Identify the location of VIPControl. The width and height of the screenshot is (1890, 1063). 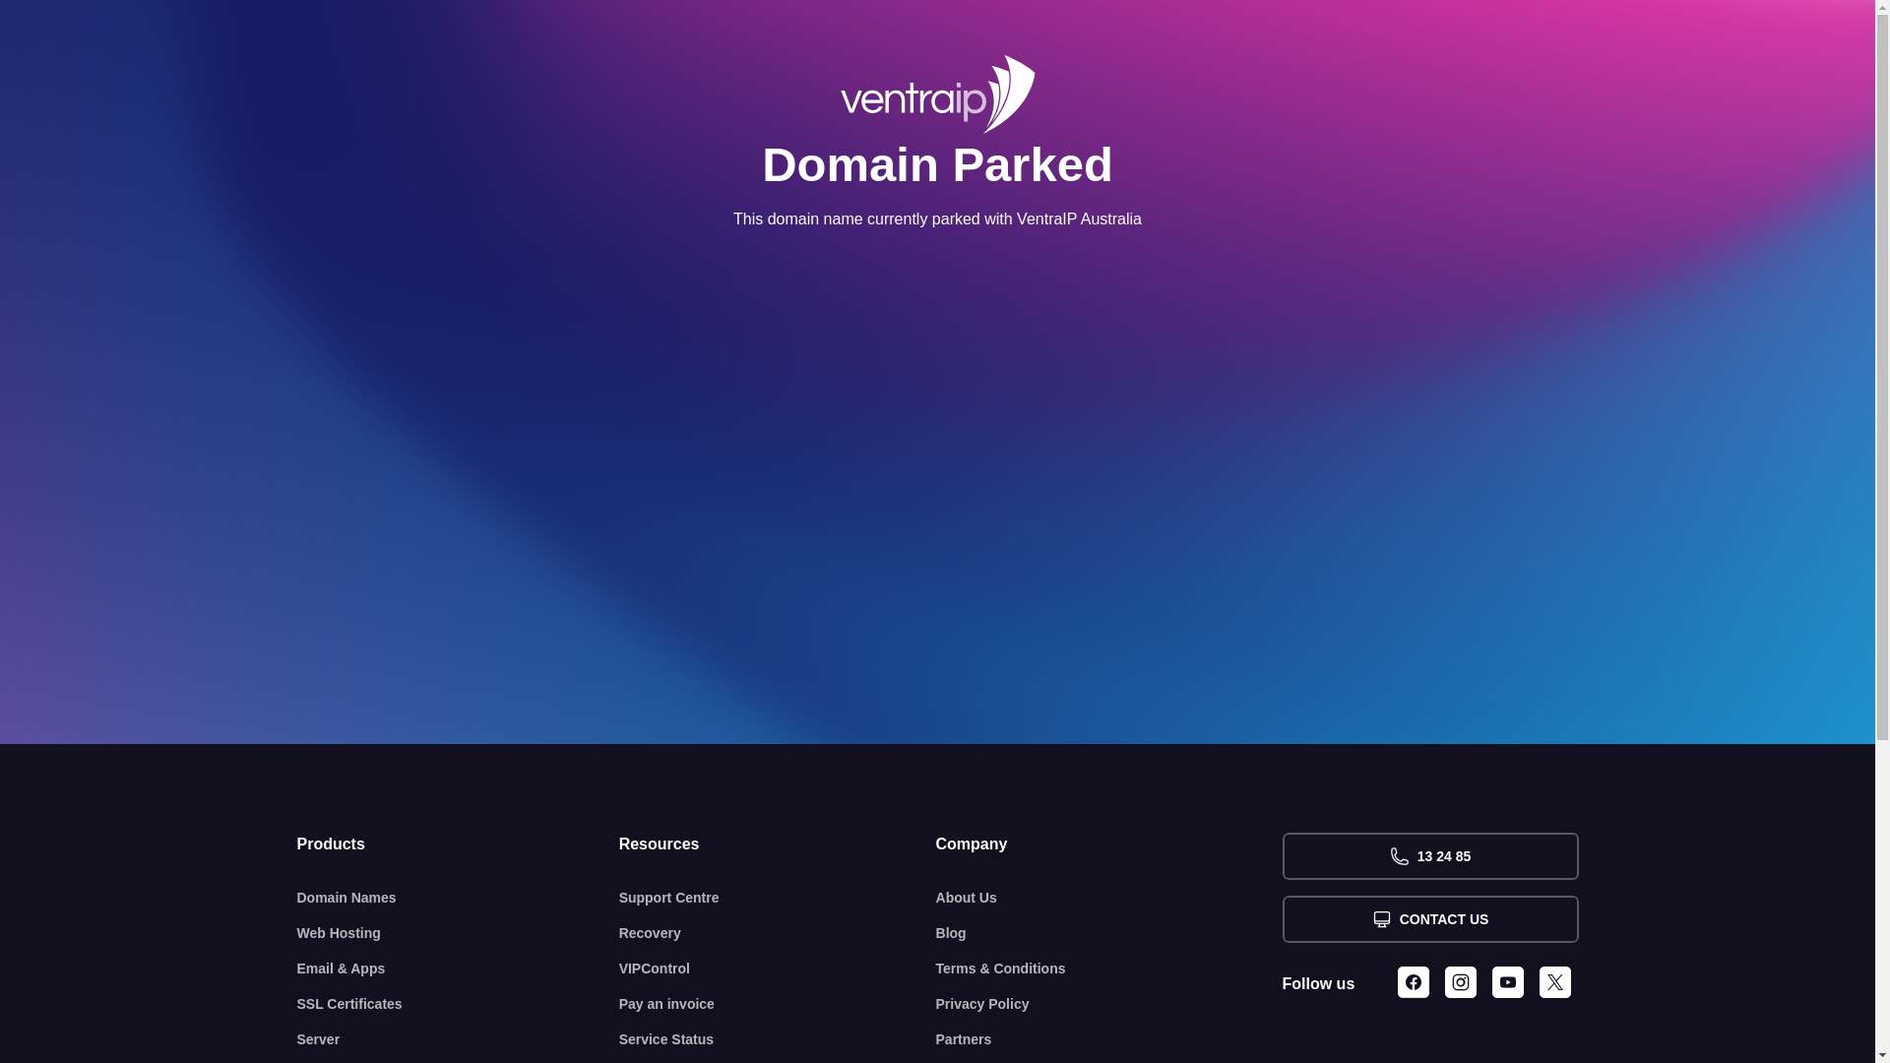
(778, 969).